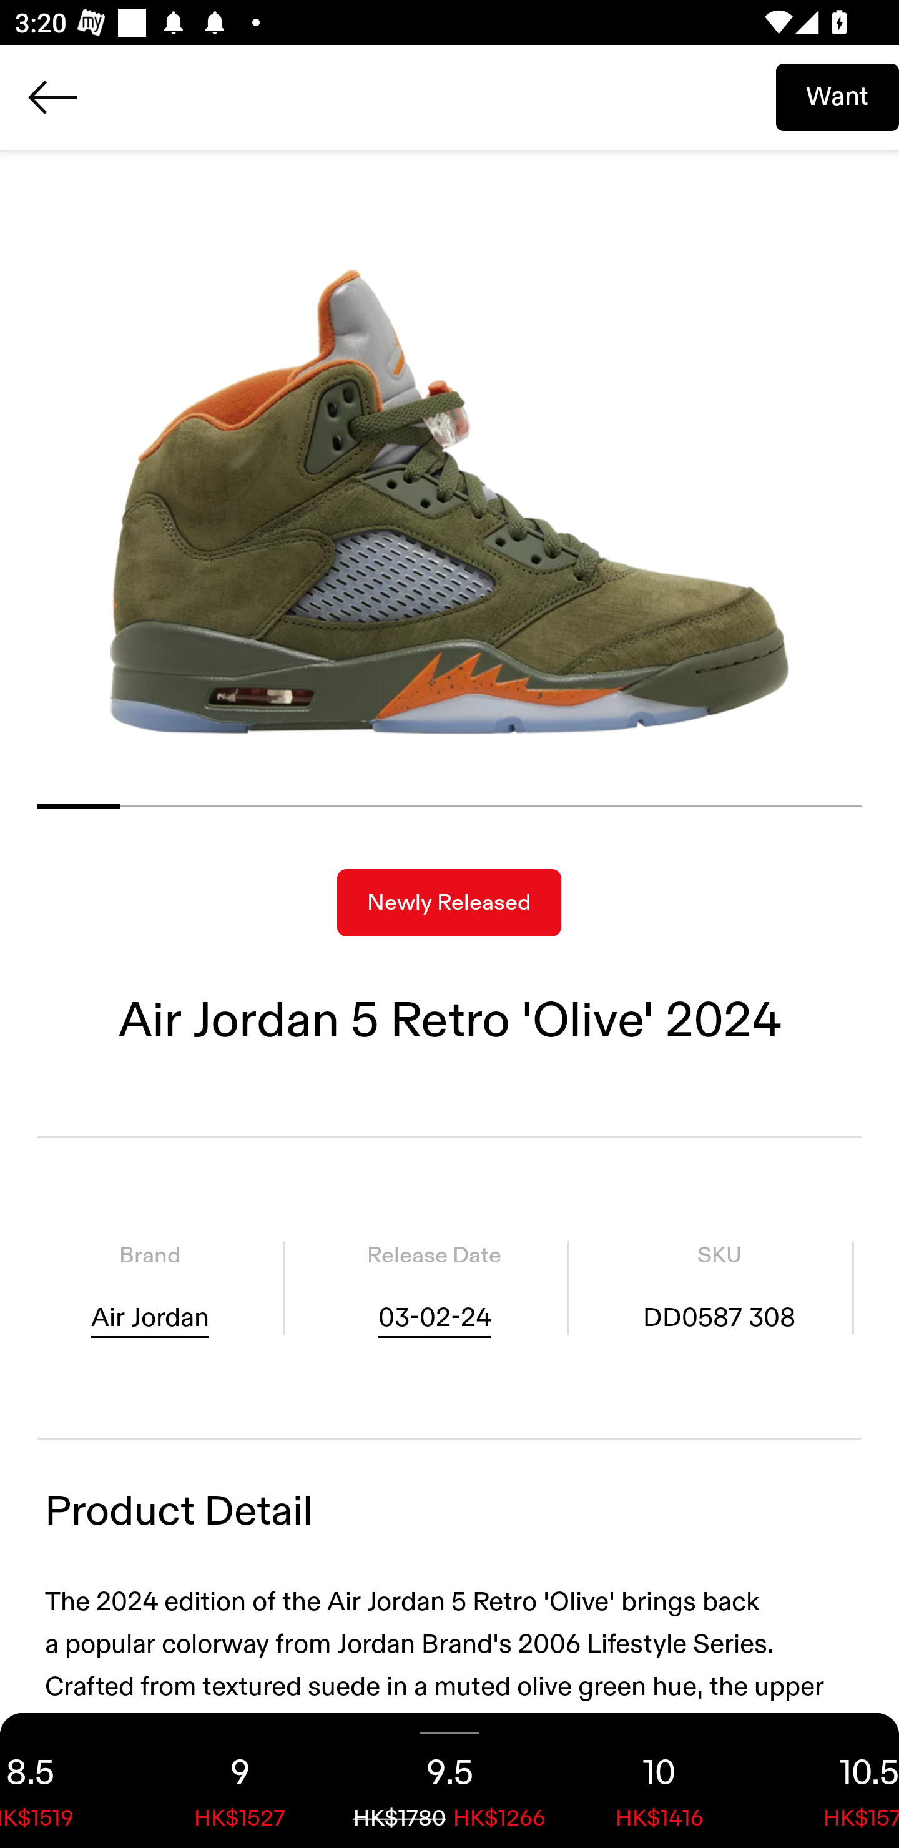 The image size is (899, 1848). Describe the element at coordinates (449, 1781) in the screenshot. I see `9.5 HK$1780 HK$1266` at that location.